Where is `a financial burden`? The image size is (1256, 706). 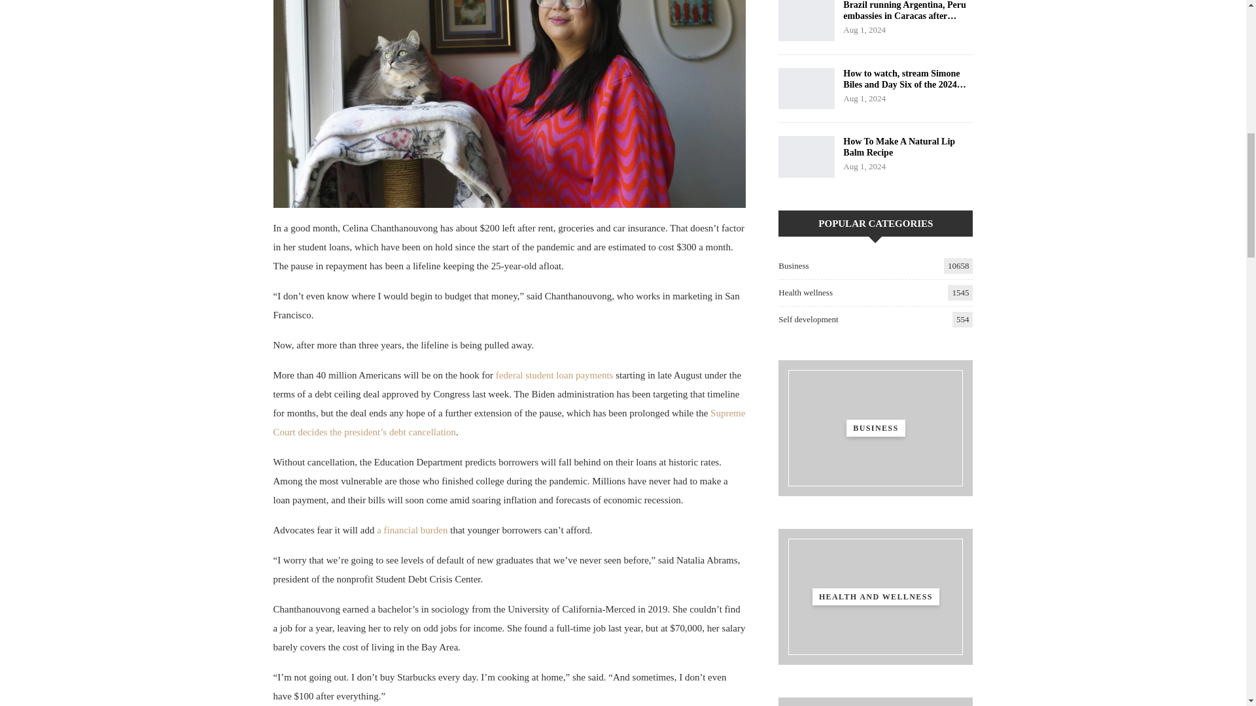 a financial burden is located at coordinates (412, 529).